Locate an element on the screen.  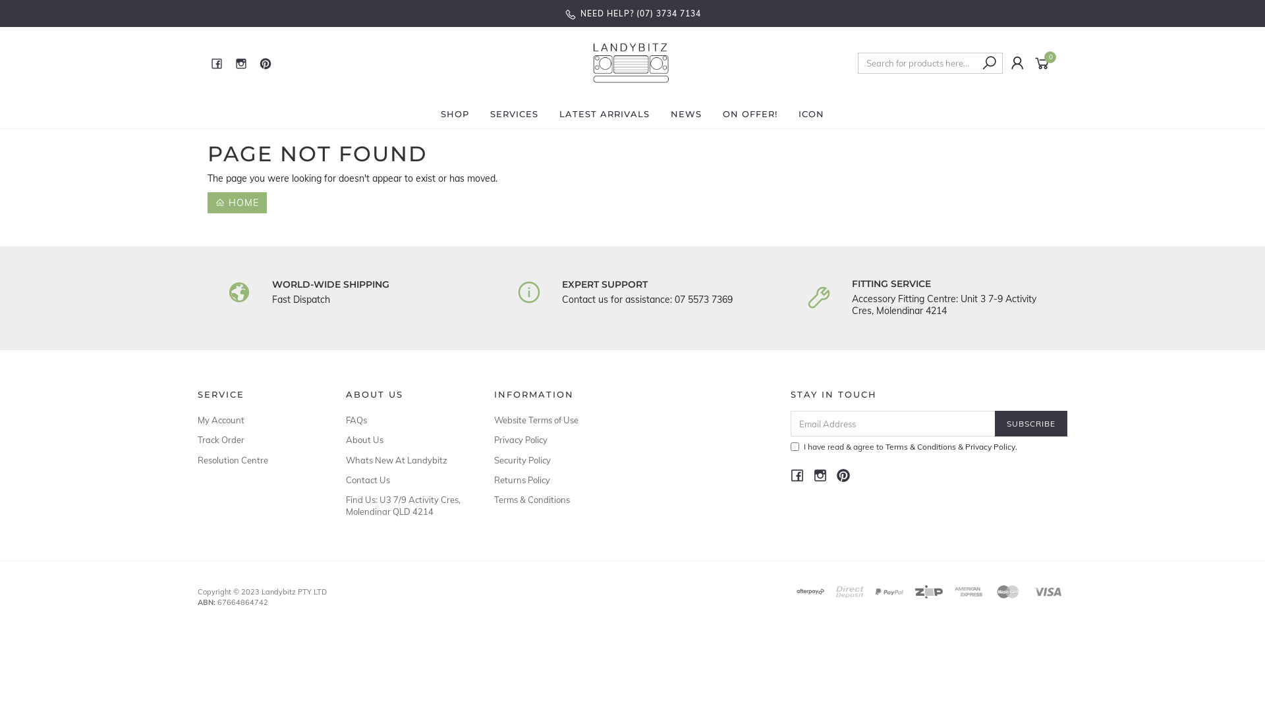
Track Order is located at coordinates (257, 440).